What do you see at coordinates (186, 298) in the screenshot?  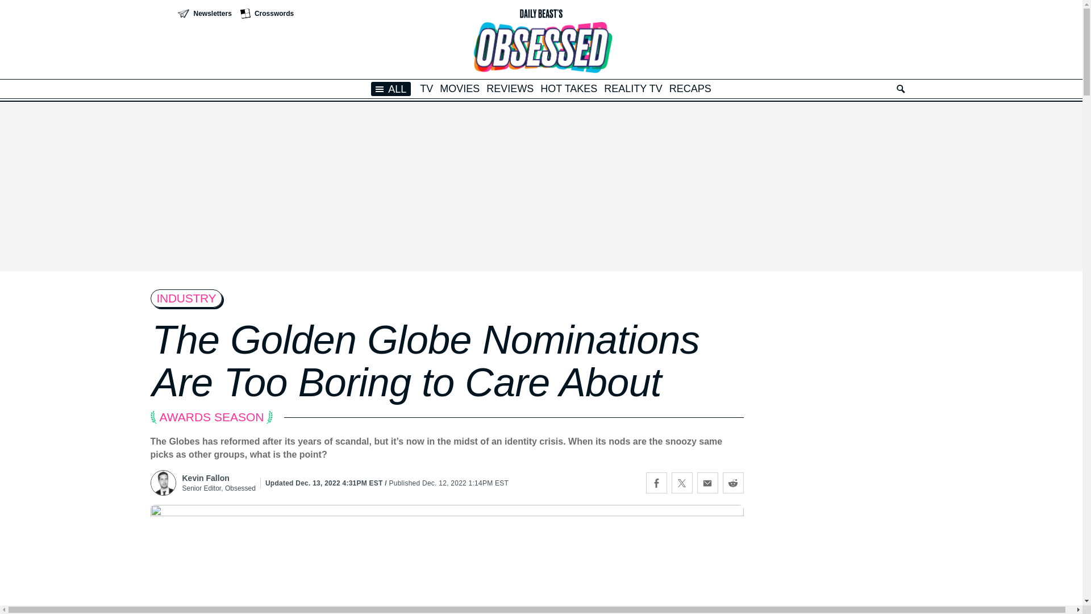 I see `INDUSTRY` at bounding box center [186, 298].